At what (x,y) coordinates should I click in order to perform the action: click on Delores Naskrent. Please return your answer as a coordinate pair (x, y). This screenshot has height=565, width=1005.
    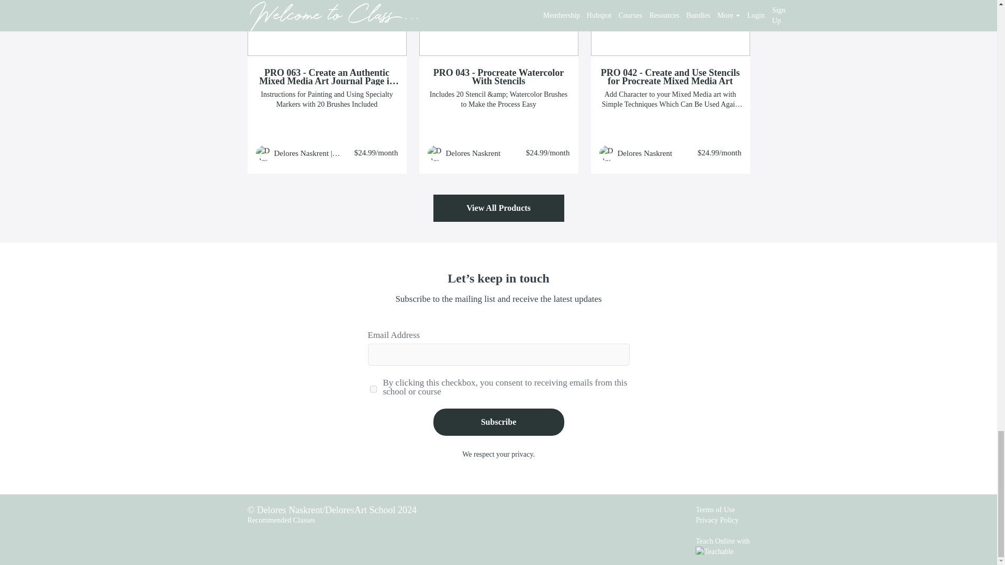
    Looking at the image, I should click on (645, 153).